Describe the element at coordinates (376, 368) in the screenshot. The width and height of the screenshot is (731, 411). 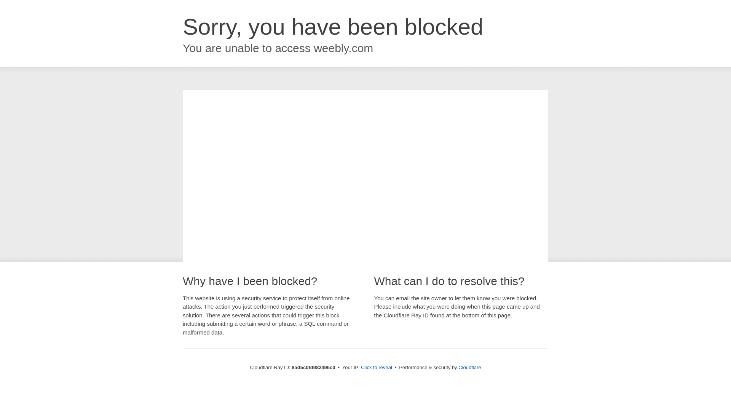
I see `Click to reveal` at that location.